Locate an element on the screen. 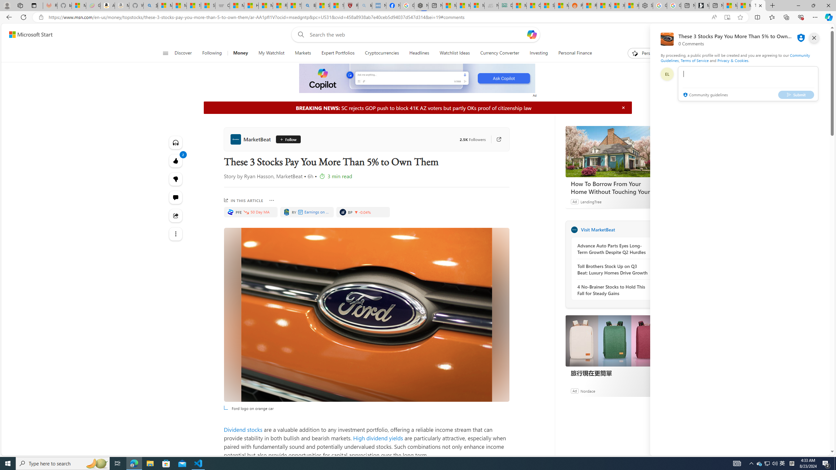 The width and height of the screenshot is (836, 470). These 3 Stocks Pay You More Than 5% to Own Them is located at coordinates (758, 6).